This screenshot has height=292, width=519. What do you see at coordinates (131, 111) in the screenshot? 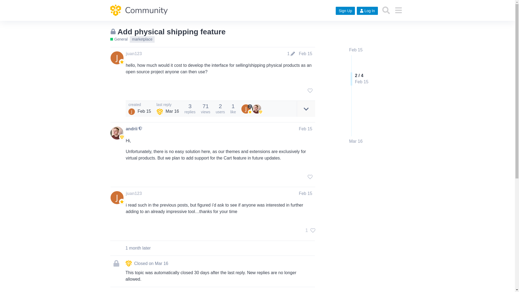
I see `juan123` at bounding box center [131, 111].